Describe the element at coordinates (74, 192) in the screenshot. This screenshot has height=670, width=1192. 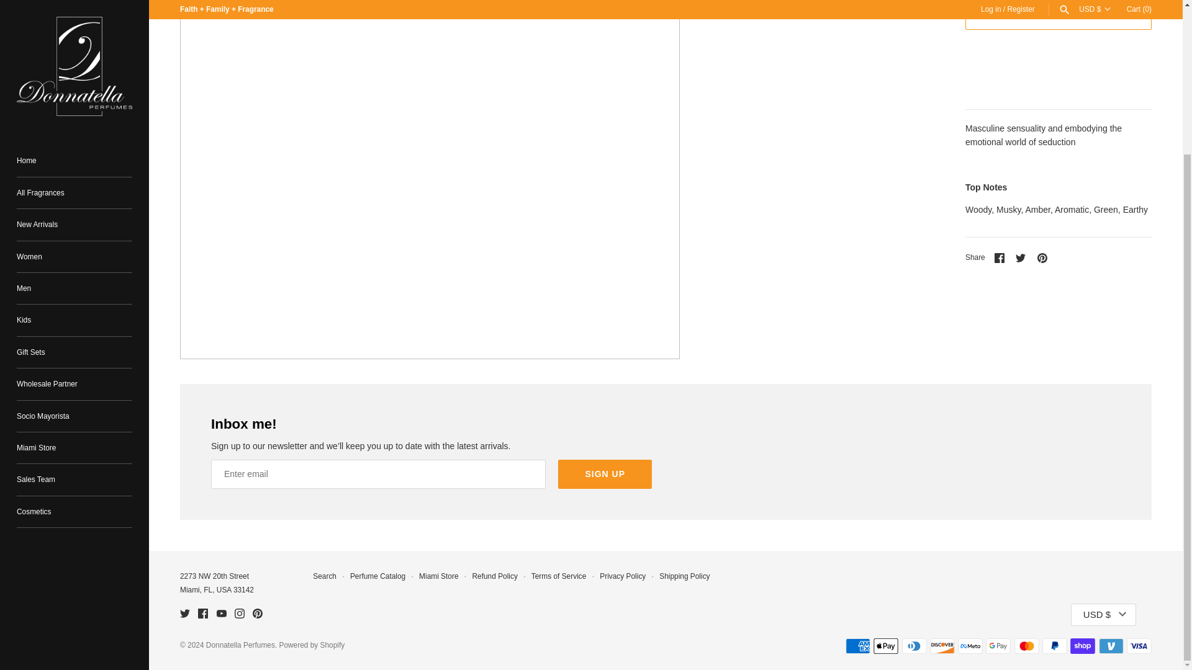
I see `Wholesale Partner` at that location.